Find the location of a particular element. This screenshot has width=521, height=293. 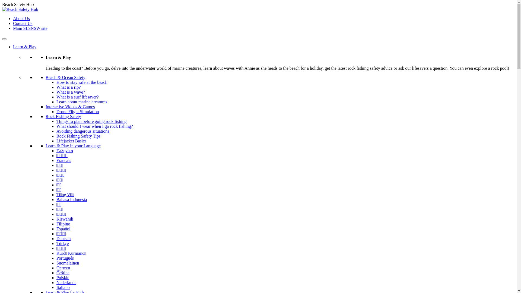

Beach & Ocean Safety is located at coordinates (65, 78).